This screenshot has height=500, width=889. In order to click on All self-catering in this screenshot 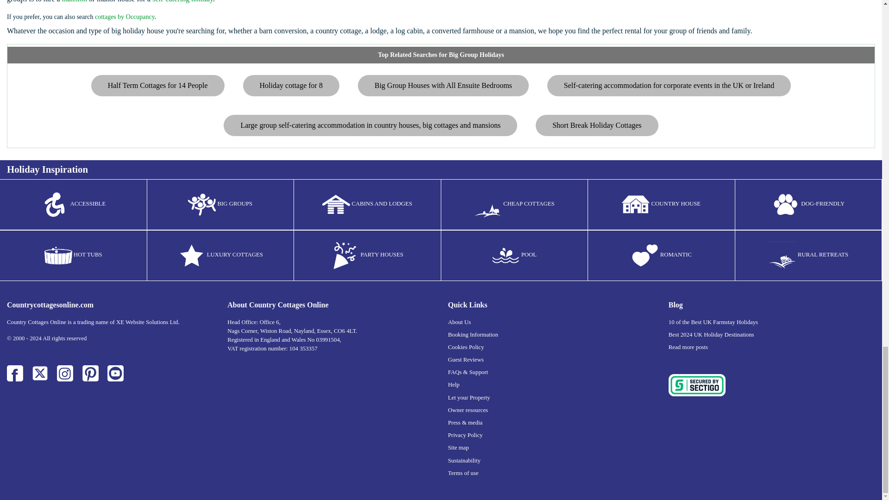, I will do `click(192, 256)`.